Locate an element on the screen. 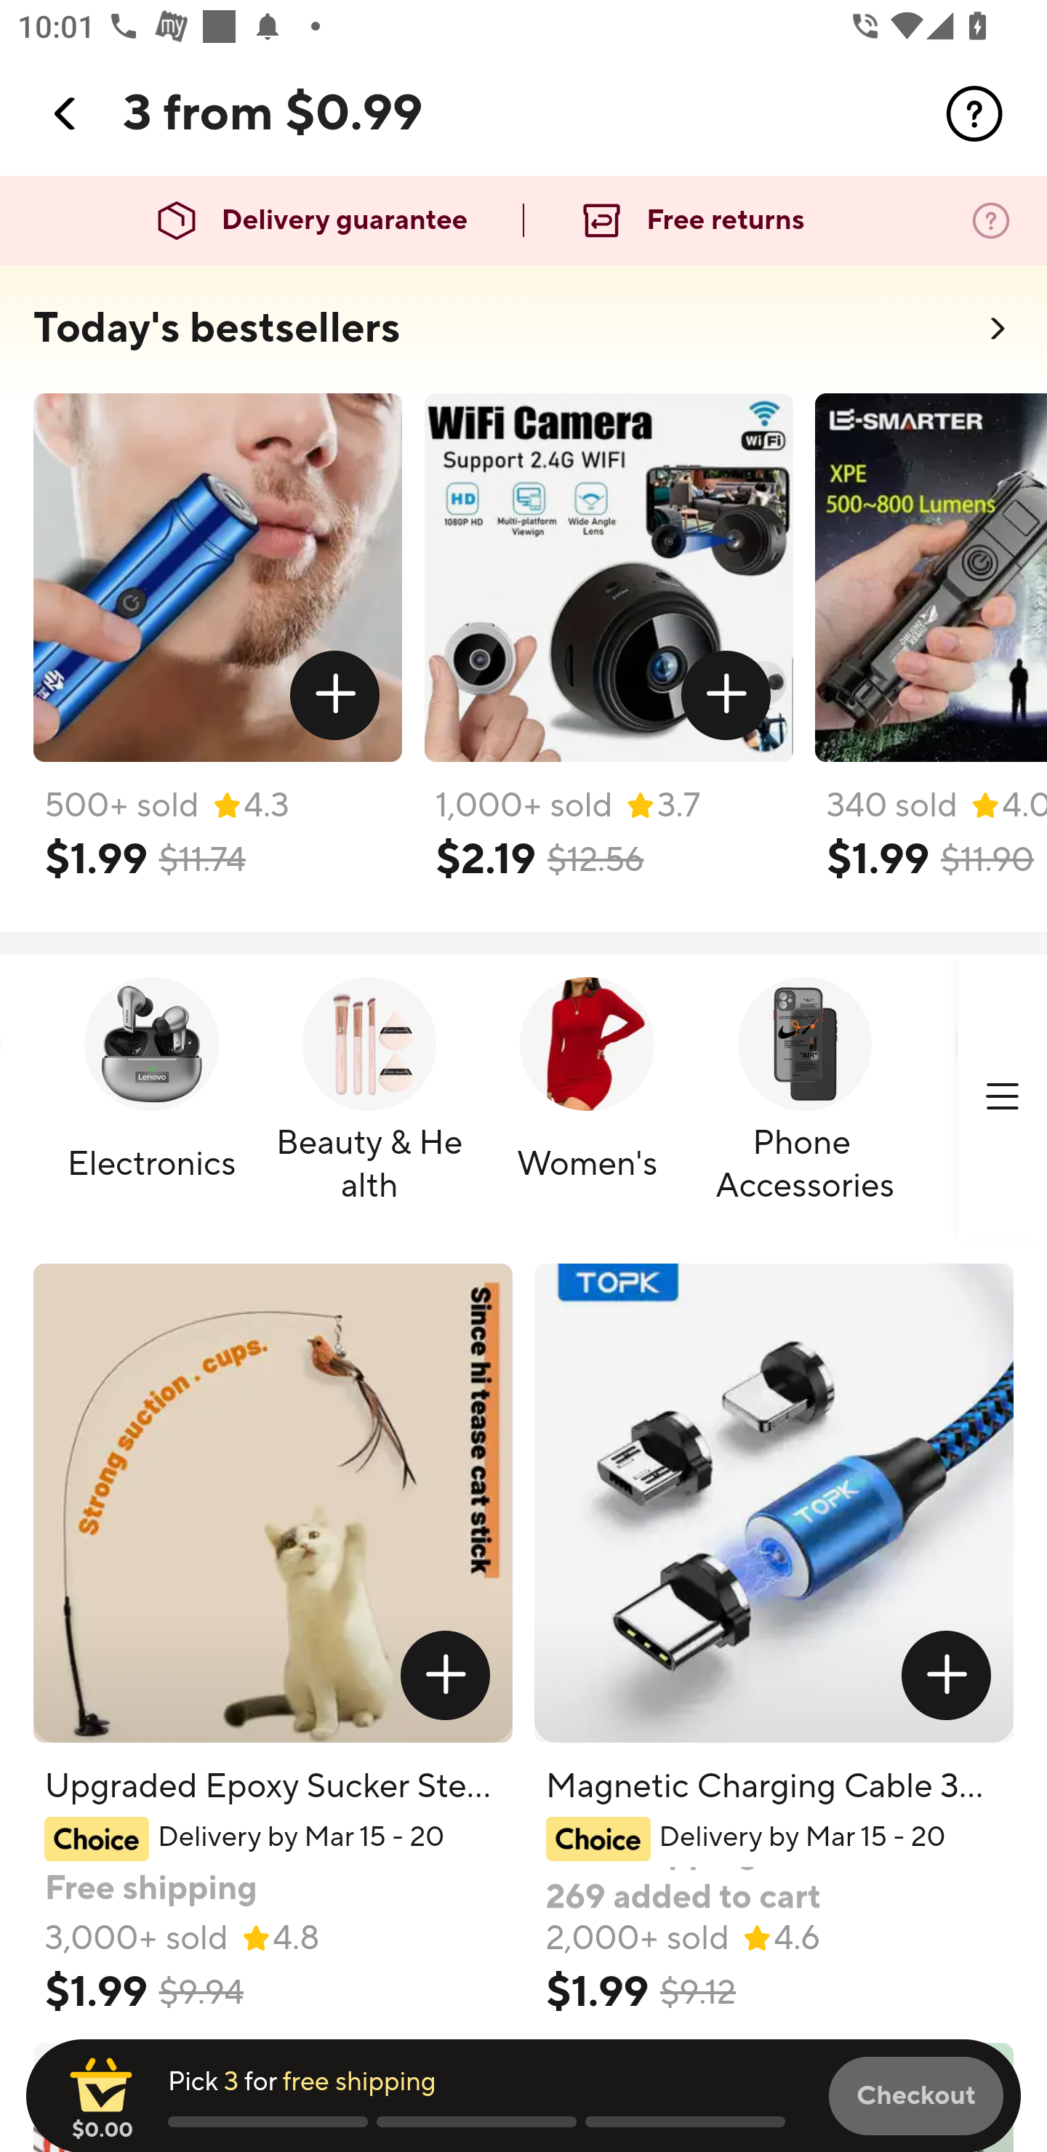 Image resolution: width=1047 pixels, height=2152 pixels.  is located at coordinates (66, 113).